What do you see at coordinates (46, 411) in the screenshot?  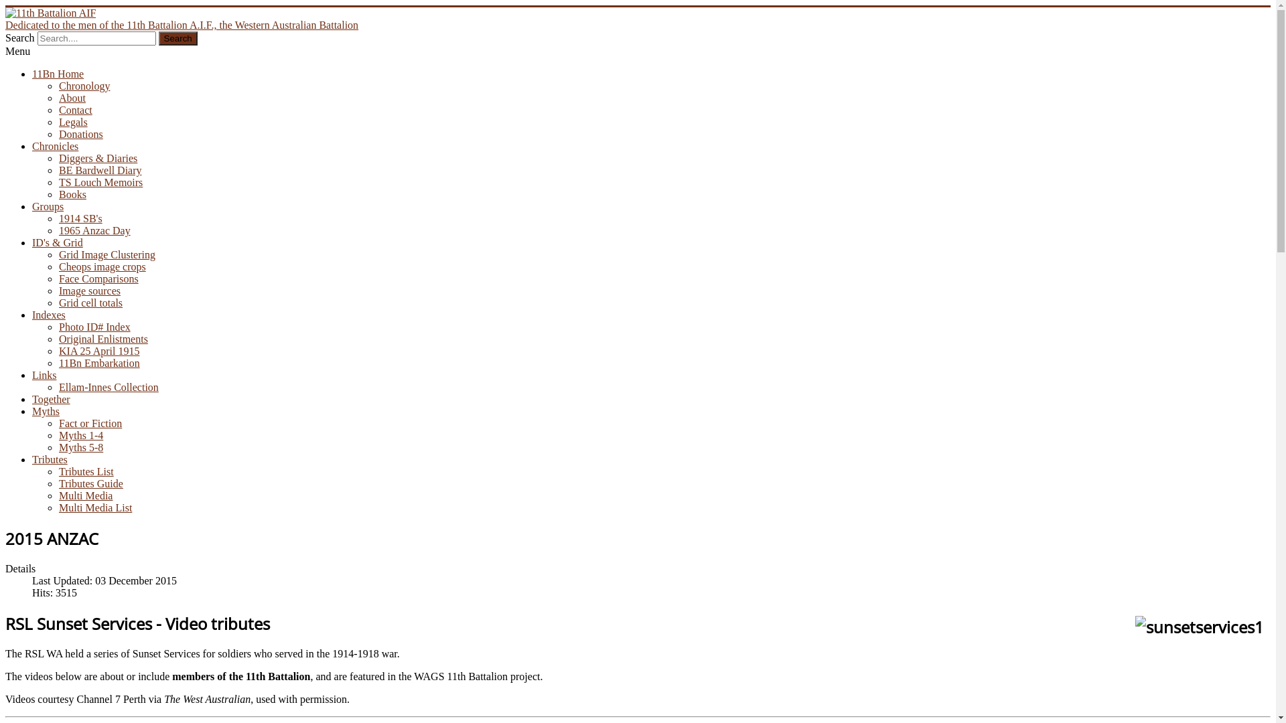 I see `Myths` at bounding box center [46, 411].